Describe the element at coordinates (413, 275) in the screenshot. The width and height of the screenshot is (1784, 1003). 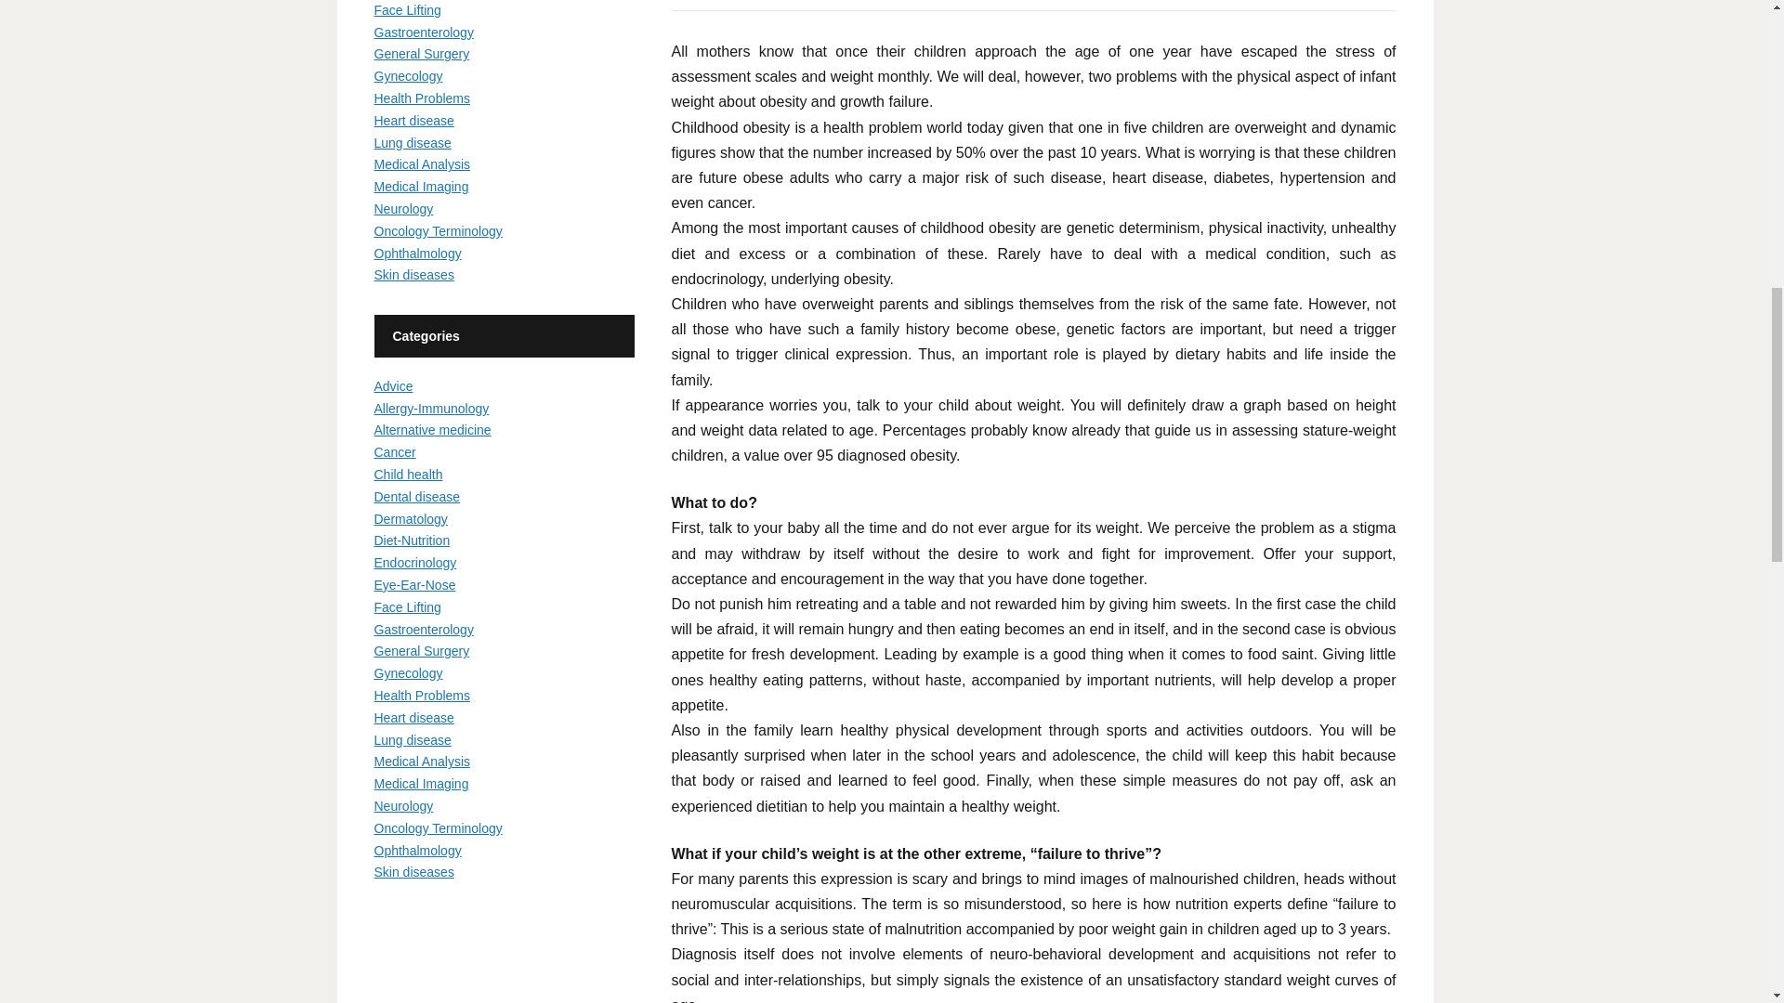
I see `Skin diseases` at that location.